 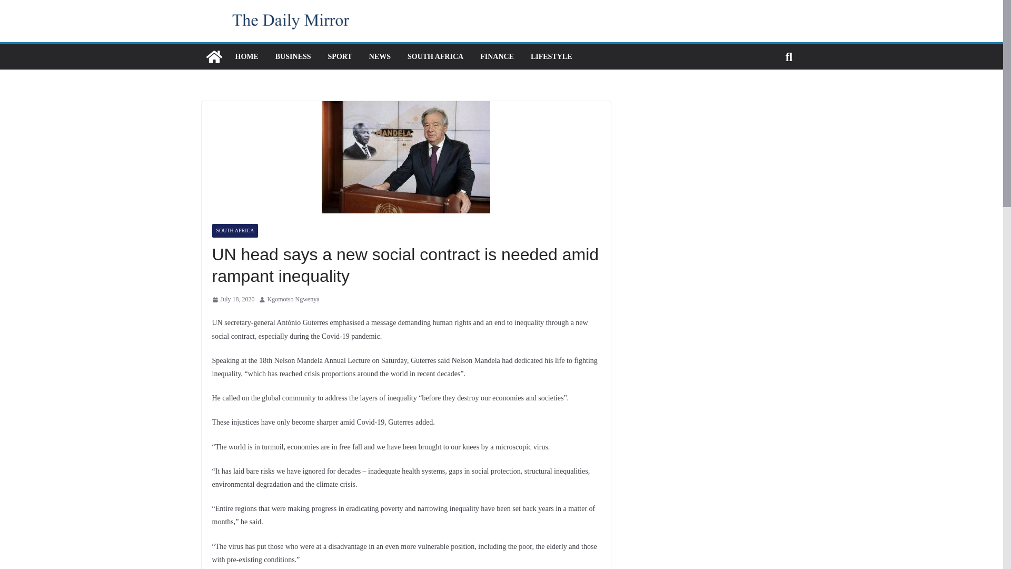 What do you see at coordinates (435, 57) in the screenshot?
I see `SOUTH AFRICA` at bounding box center [435, 57].